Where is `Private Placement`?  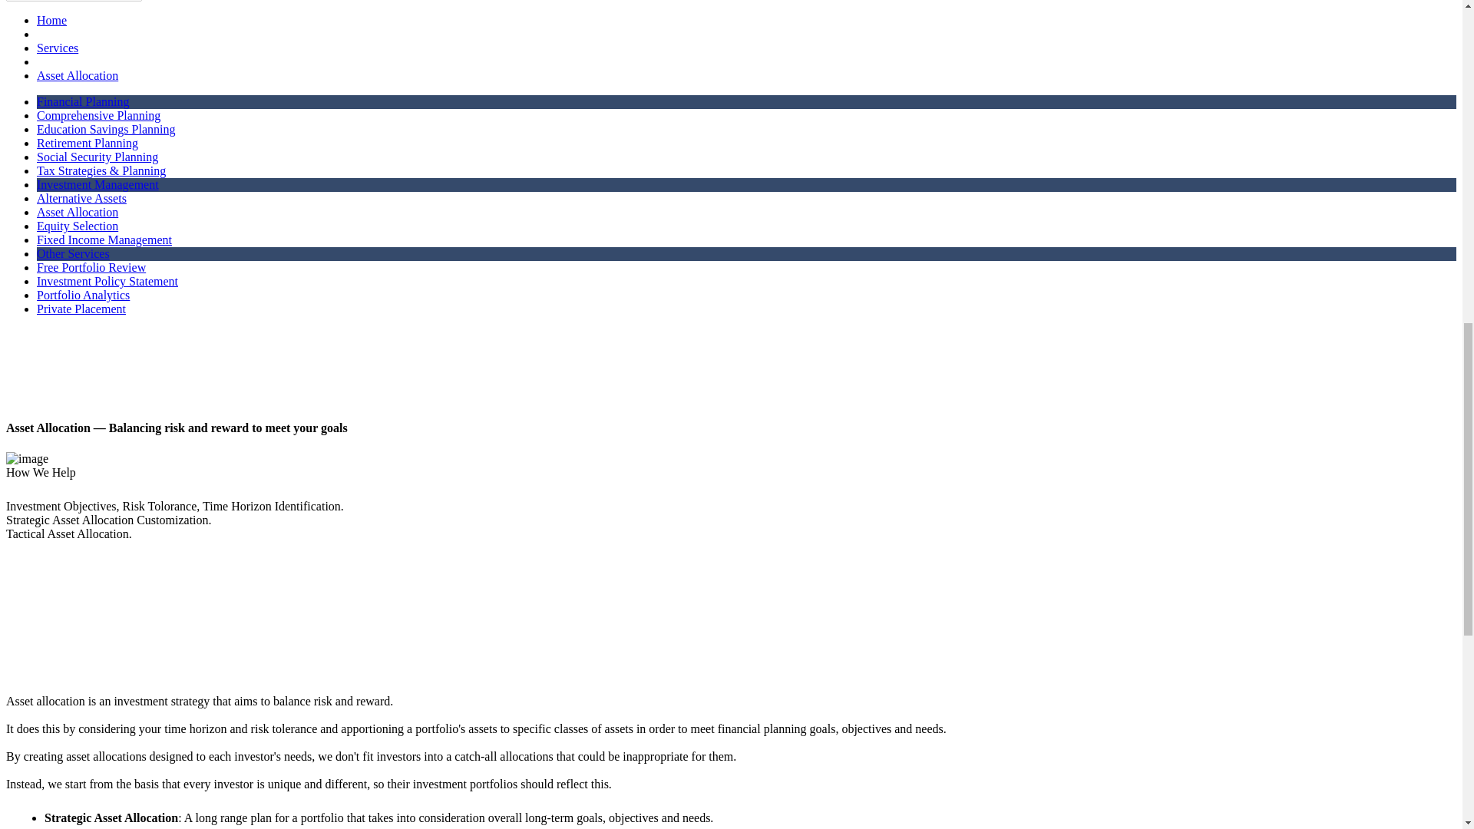 Private Placement is located at coordinates (81, 309).